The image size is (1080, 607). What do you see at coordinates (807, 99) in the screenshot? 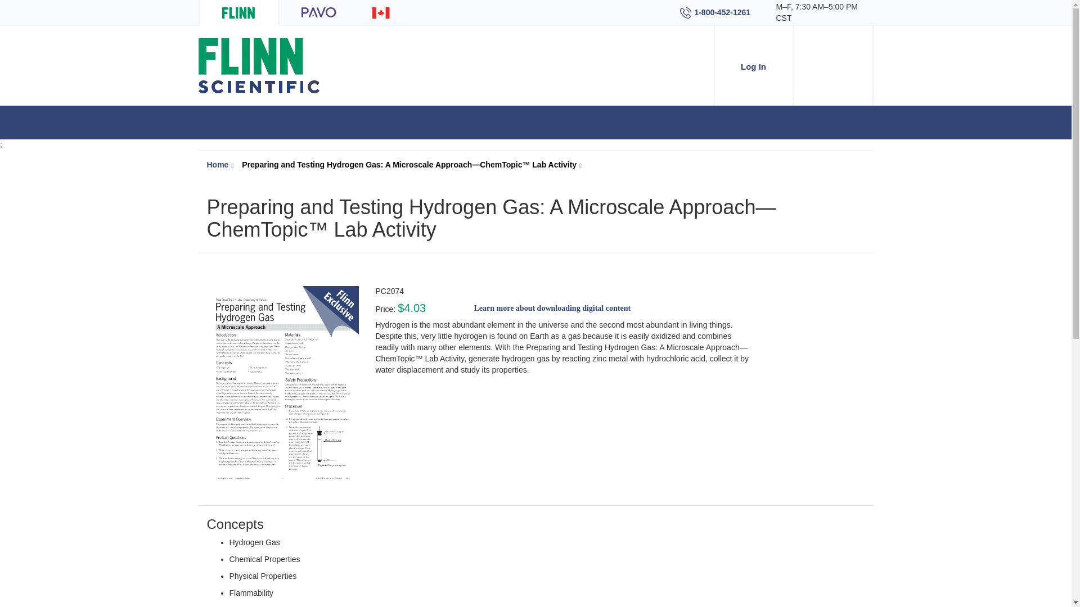
I see `Safety` at bounding box center [807, 99].